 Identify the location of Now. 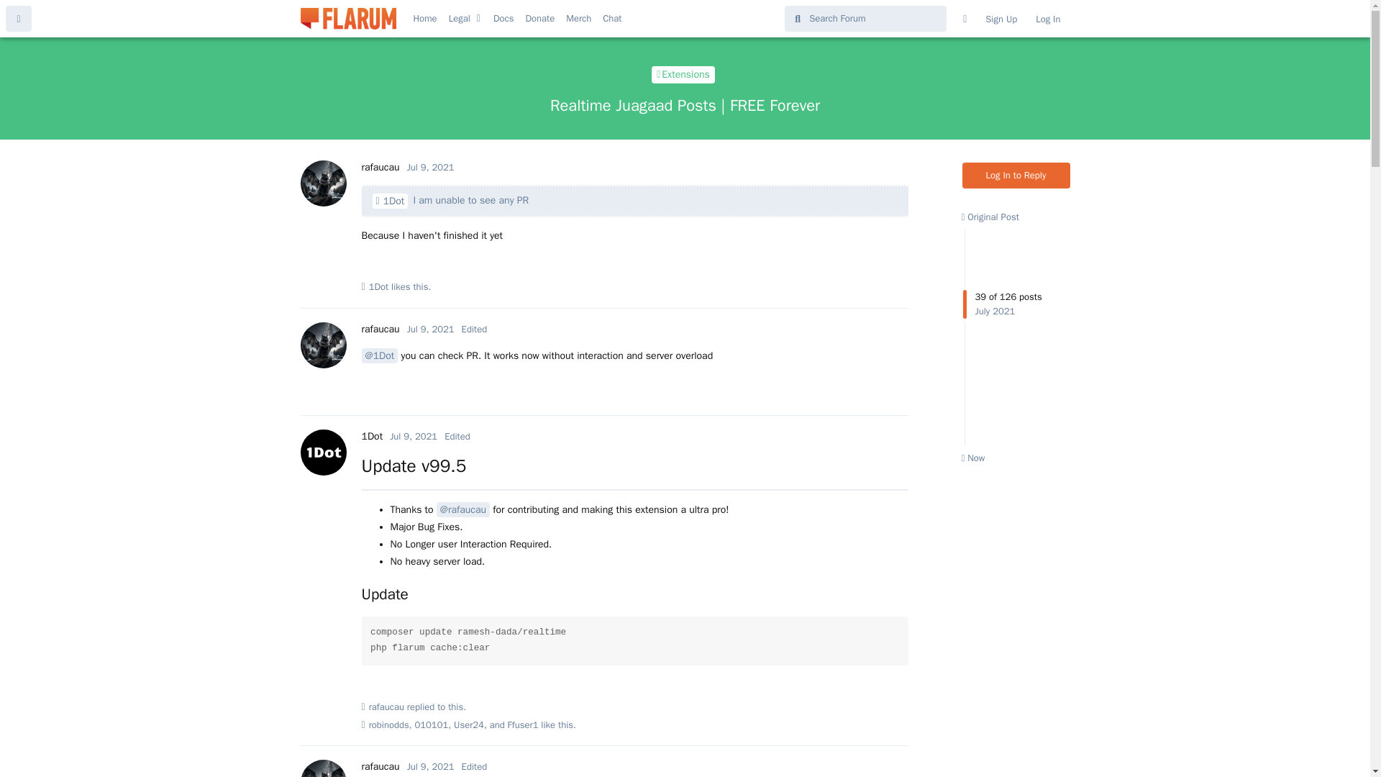
(972, 458).